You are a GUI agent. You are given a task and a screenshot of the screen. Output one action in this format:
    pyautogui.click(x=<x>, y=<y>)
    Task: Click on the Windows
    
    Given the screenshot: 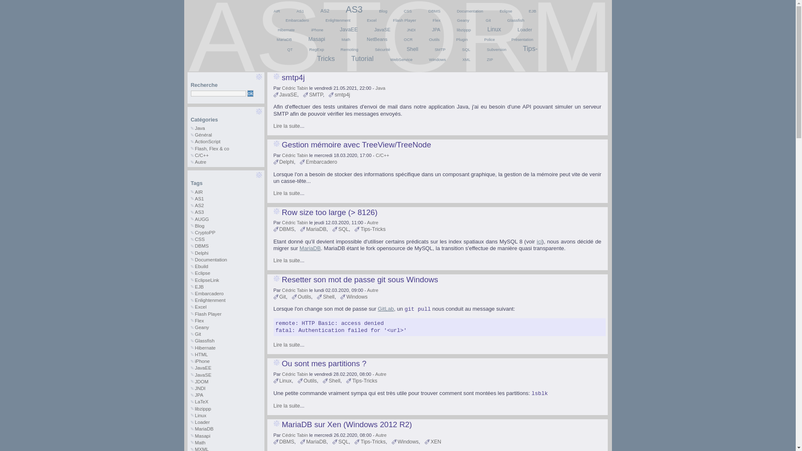 What is the action you would take?
    pyautogui.click(x=437, y=59)
    